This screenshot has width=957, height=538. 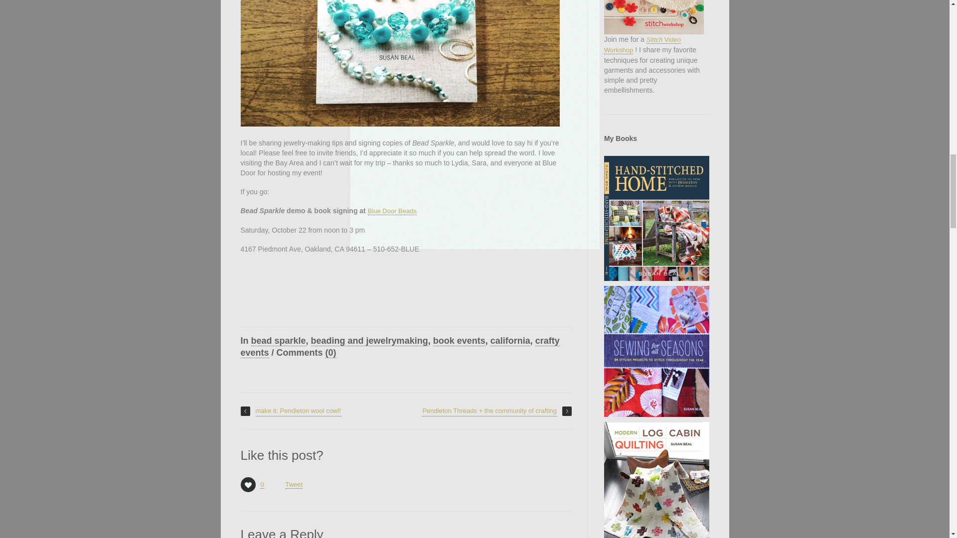 What do you see at coordinates (247, 484) in the screenshot?
I see `0` at bounding box center [247, 484].